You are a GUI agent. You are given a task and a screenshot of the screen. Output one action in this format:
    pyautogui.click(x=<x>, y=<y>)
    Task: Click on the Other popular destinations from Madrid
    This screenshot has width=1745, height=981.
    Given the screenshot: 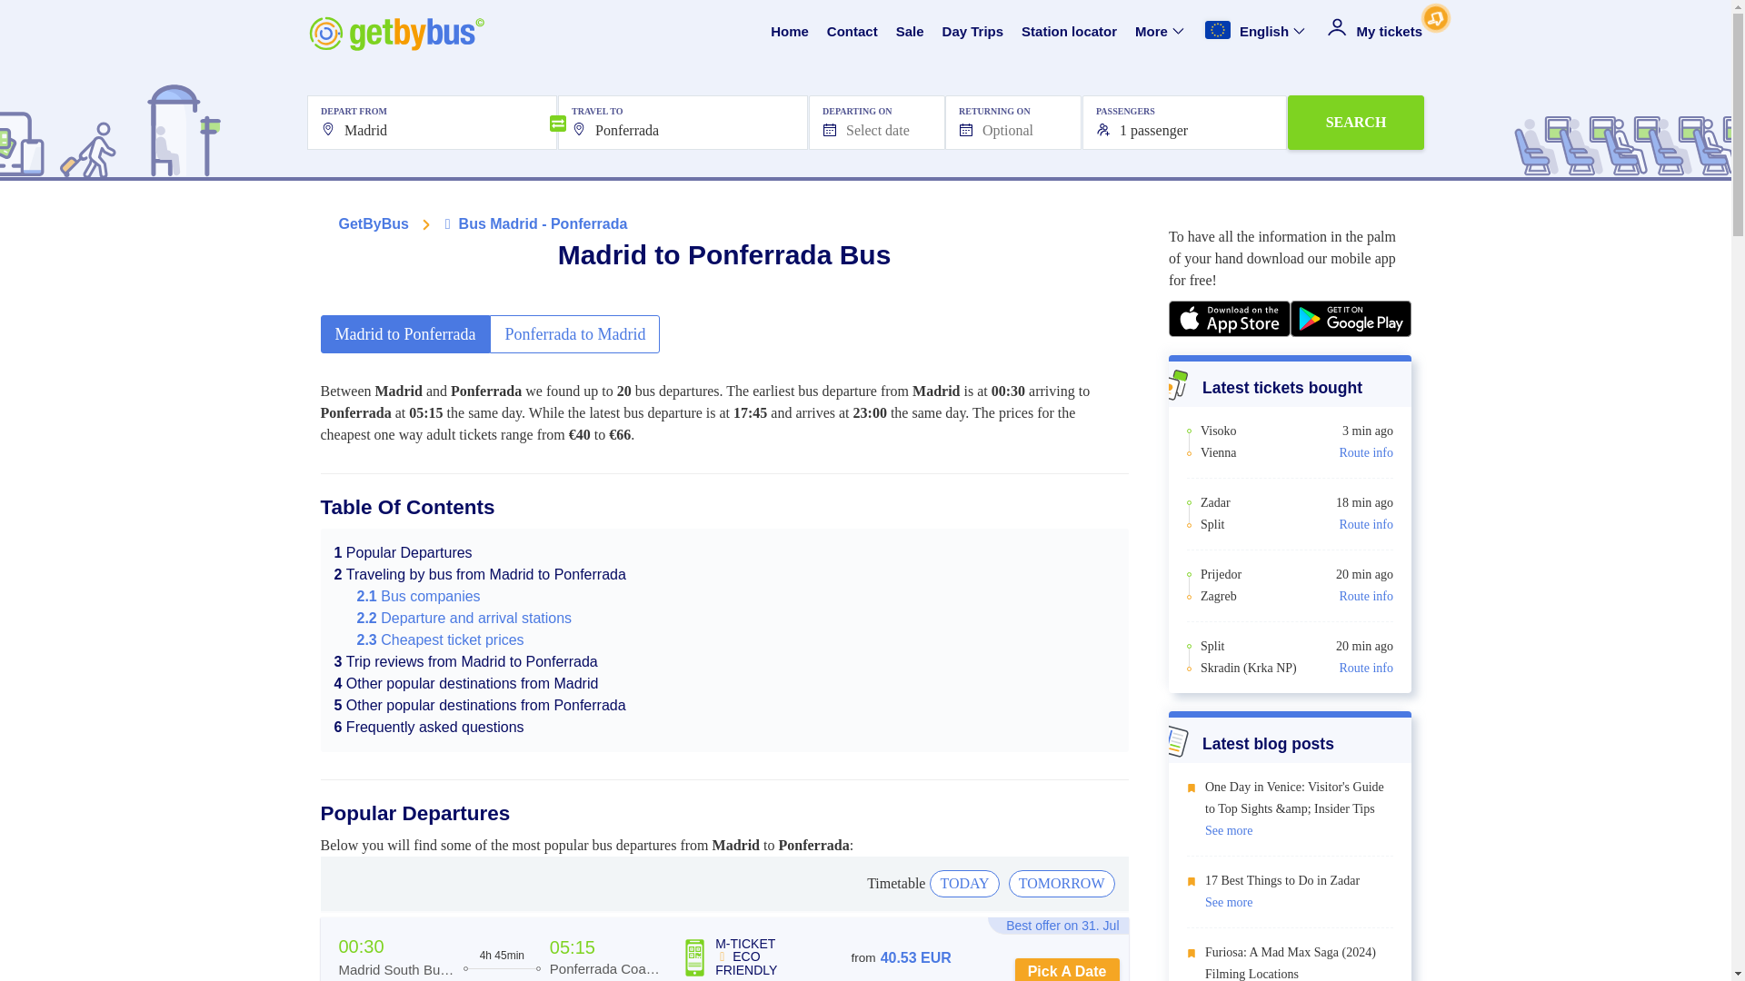 What is the action you would take?
    pyautogui.click(x=466, y=683)
    